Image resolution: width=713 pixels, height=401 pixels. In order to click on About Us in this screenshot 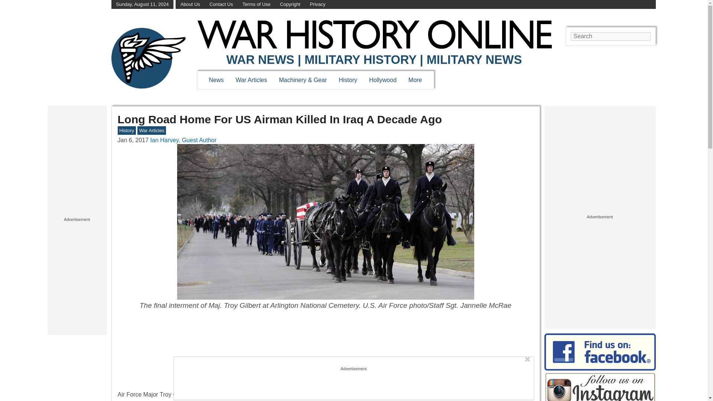, I will do `click(190, 4)`.